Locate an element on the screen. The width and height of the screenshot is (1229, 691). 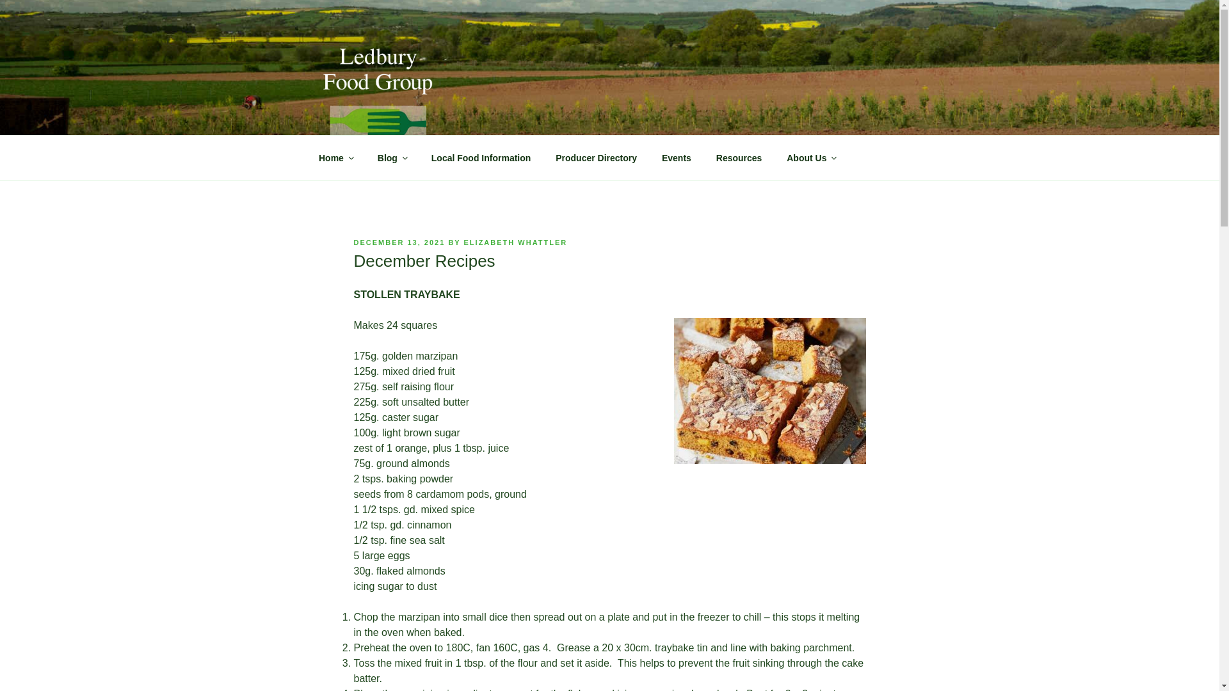
ELIZABETH WHATTLER is located at coordinates (516, 242).